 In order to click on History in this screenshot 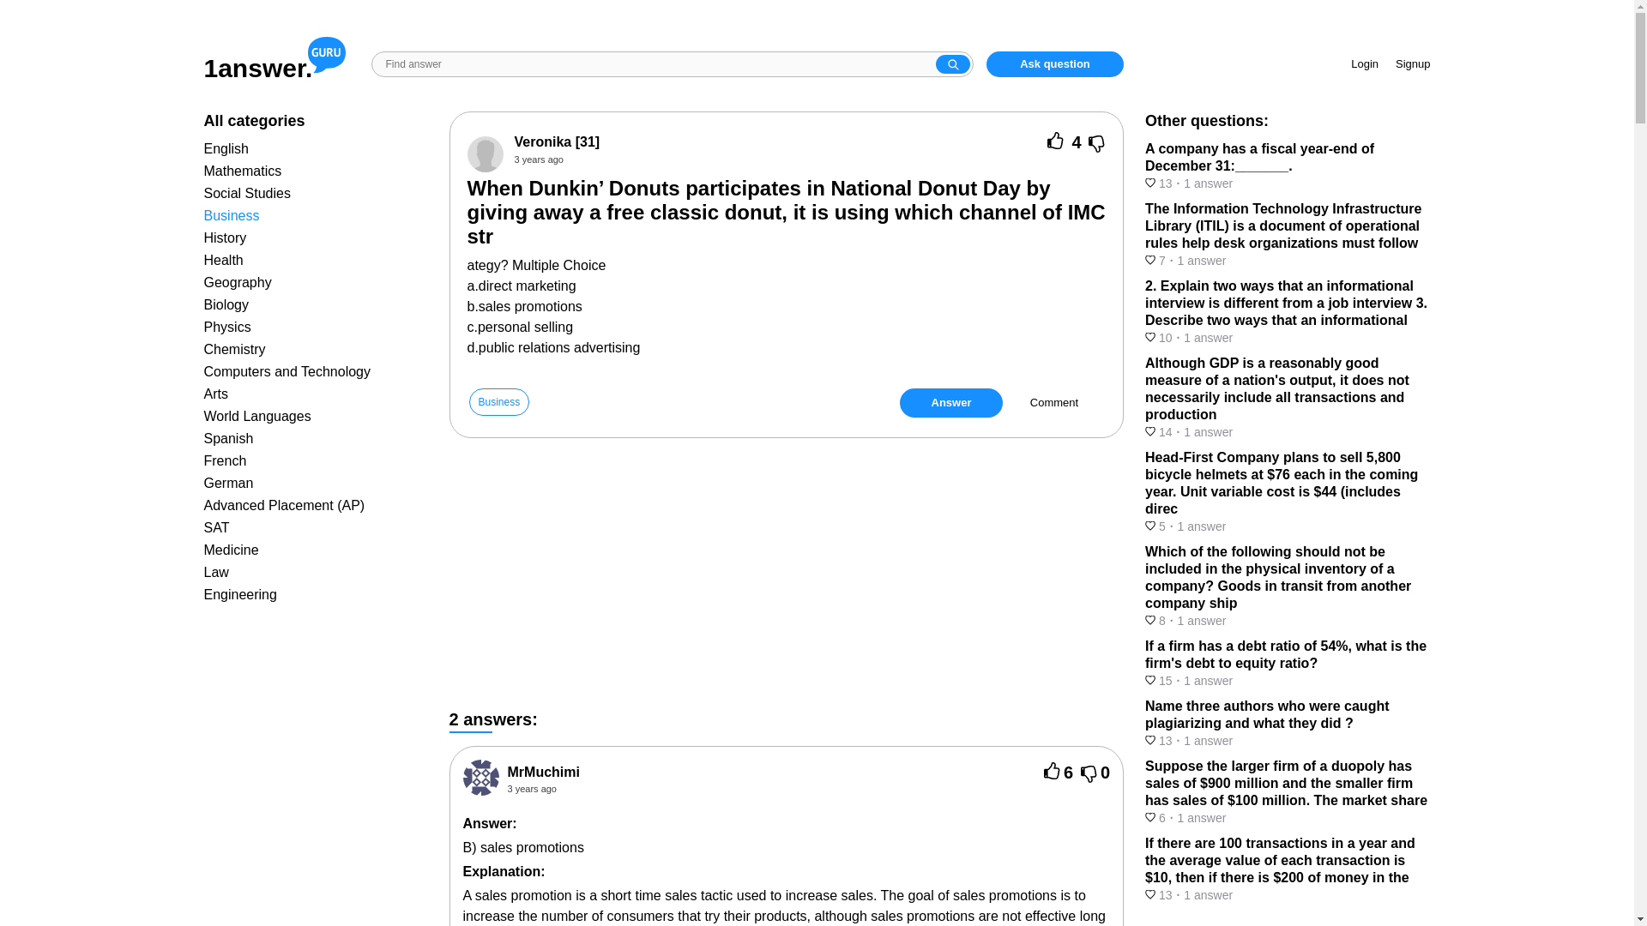, I will do `click(226, 238)`.